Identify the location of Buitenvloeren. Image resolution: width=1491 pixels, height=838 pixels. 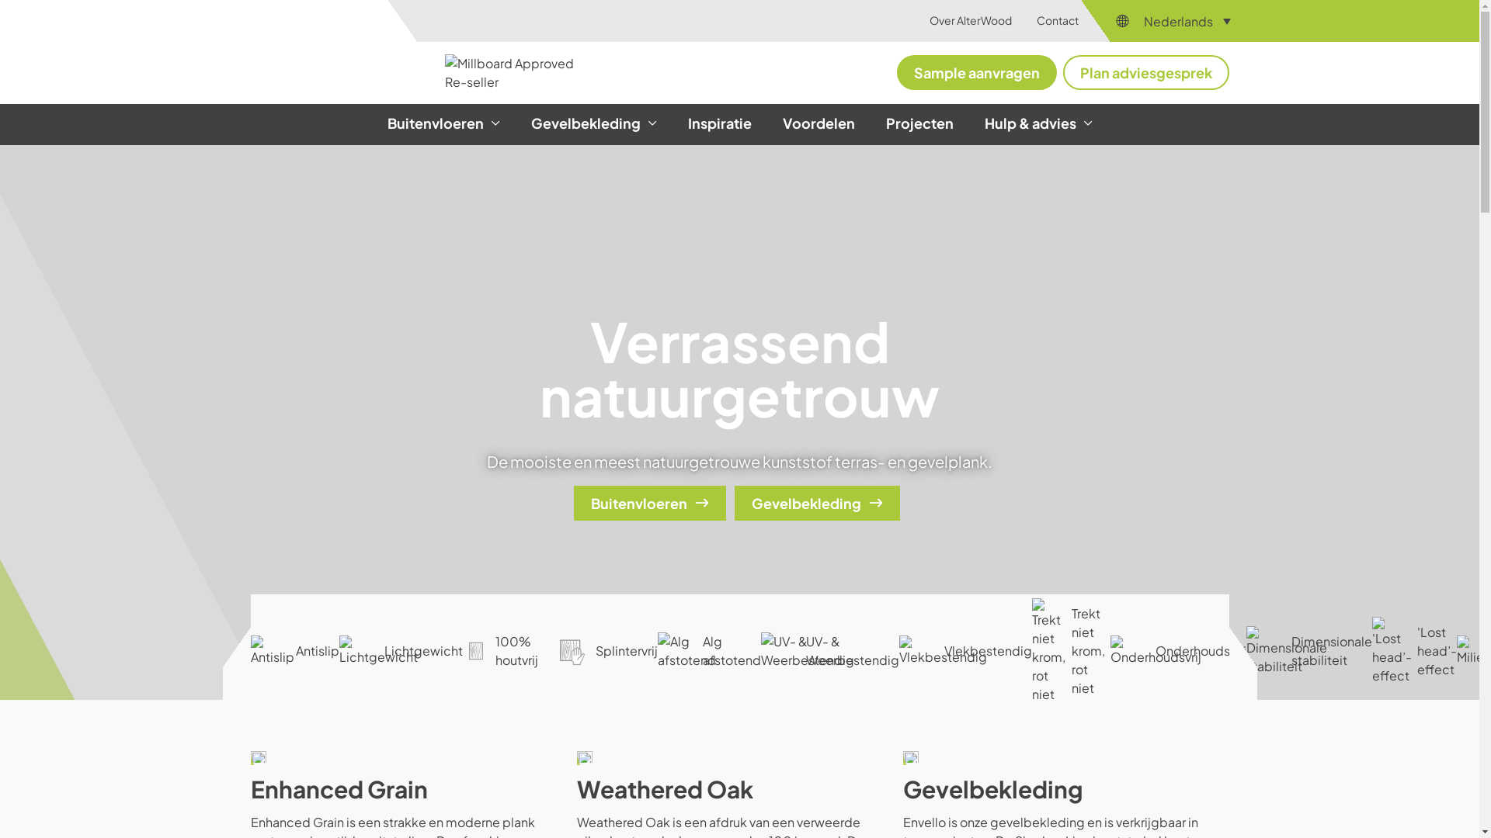
(649, 503).